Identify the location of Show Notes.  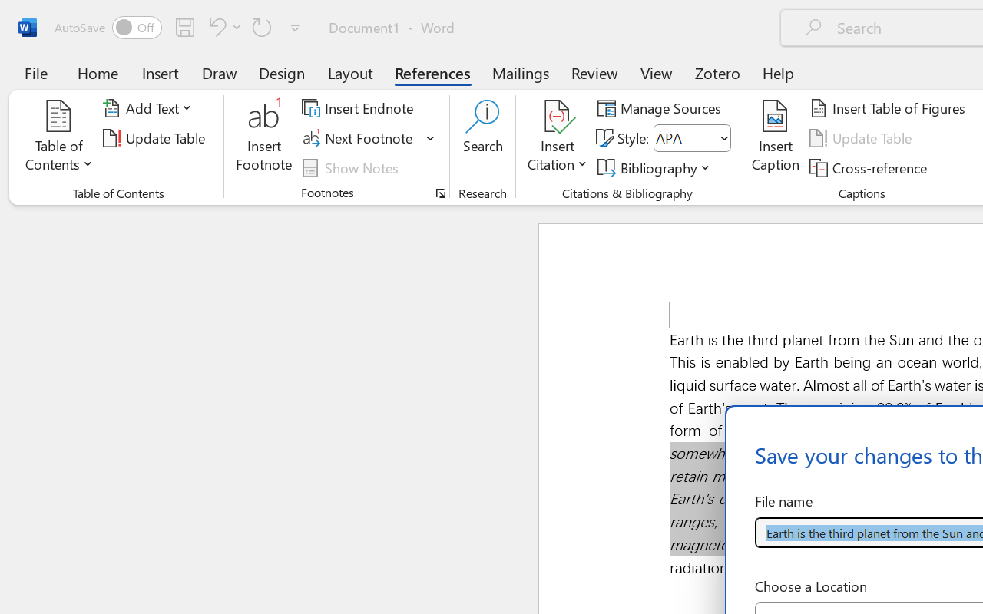
(352, 167).